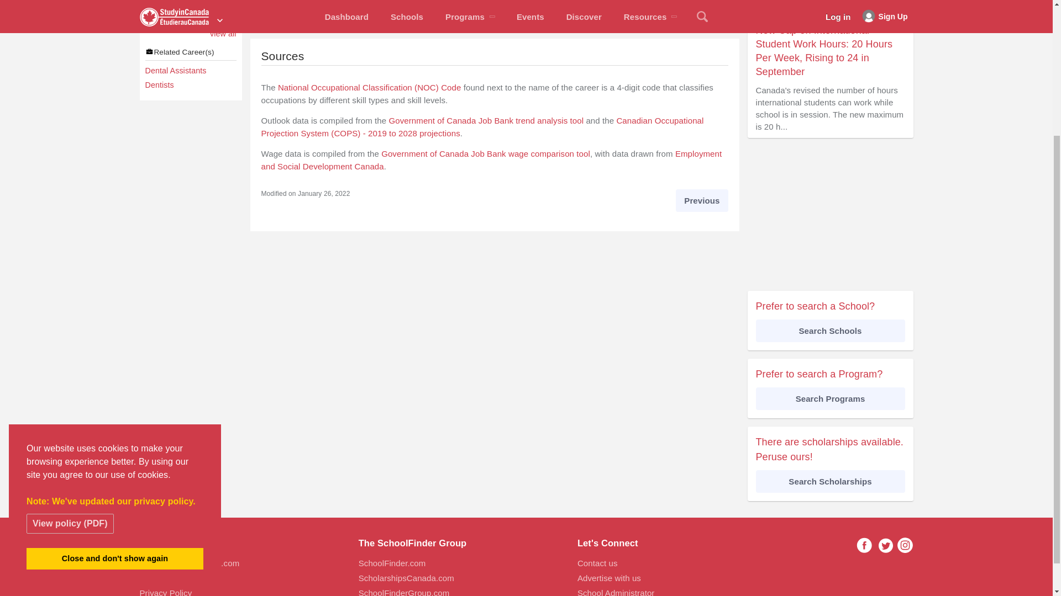 This screenshot has width=1061, height=596. What do you see at coordinates (190, 85) in the screenshot?
I see `Dentists` at bounding box center [190, 85].